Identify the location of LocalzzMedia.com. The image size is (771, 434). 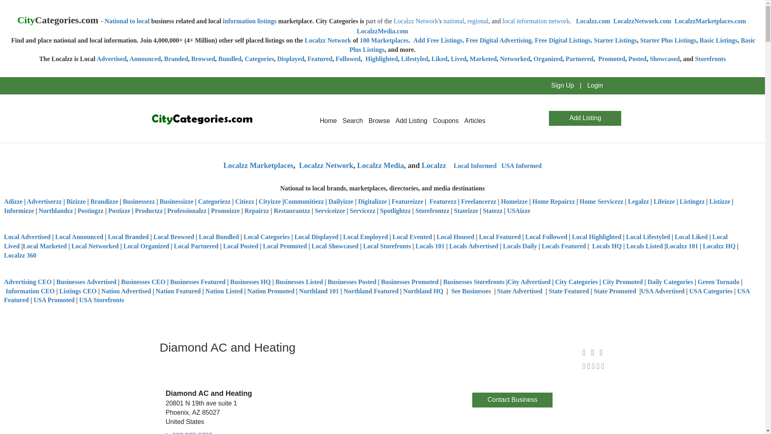
(382, 31).